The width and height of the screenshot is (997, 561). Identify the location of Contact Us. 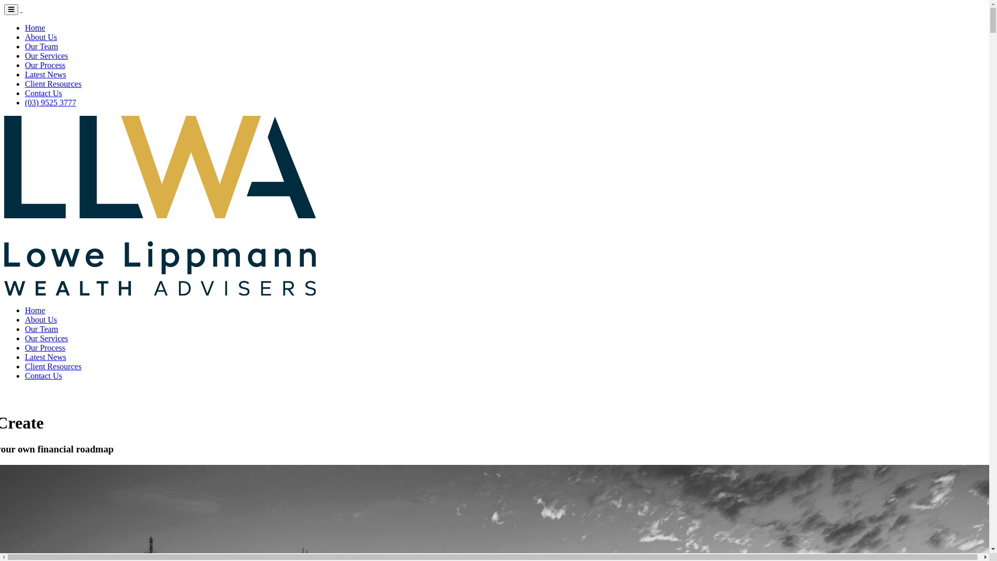
(44, 376).